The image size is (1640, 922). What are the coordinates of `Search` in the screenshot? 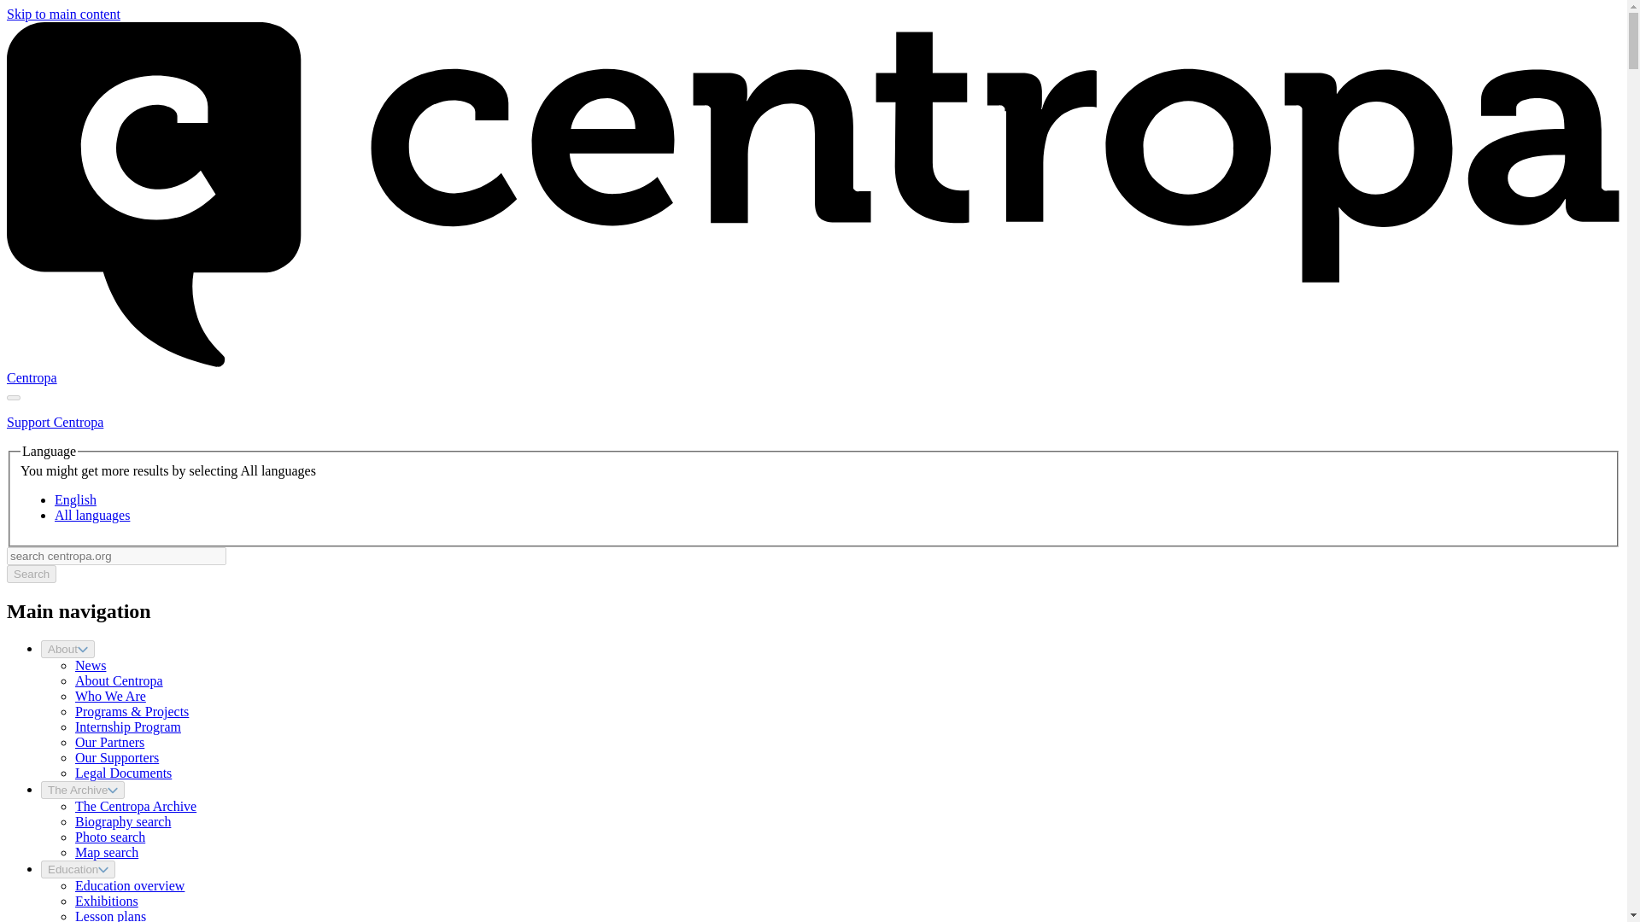 It's located at (31, 574).